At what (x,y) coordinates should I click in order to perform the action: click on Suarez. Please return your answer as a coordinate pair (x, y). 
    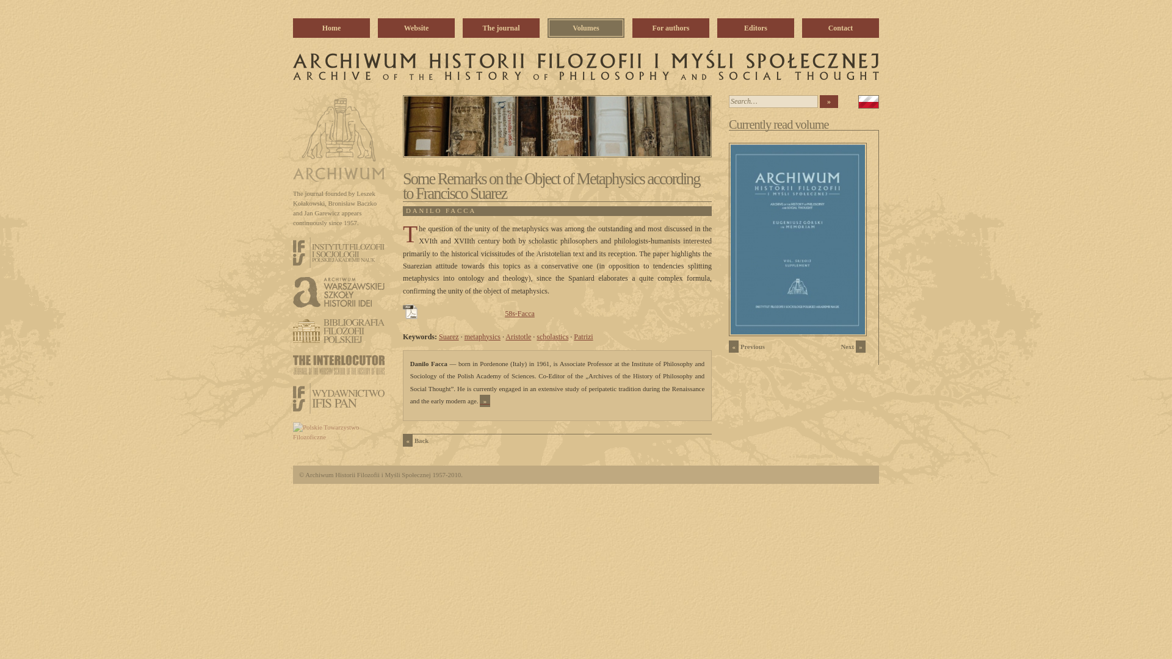
    Looking at the image, I should click on (449, 337).